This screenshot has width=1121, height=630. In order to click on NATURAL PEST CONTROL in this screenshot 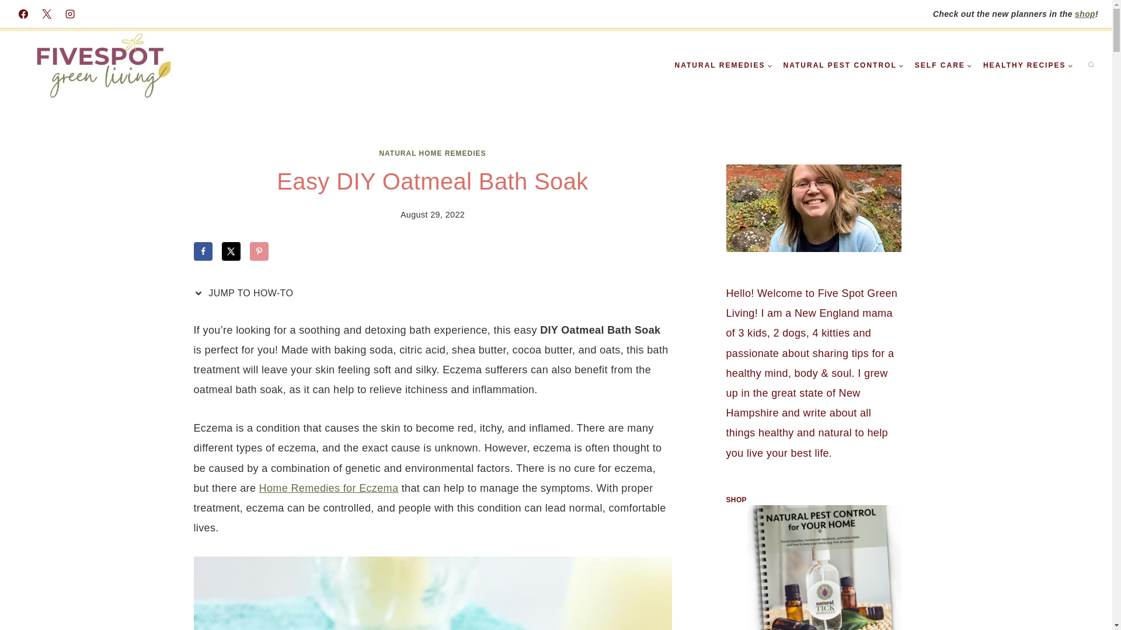, I will do `click(843, 65)`.